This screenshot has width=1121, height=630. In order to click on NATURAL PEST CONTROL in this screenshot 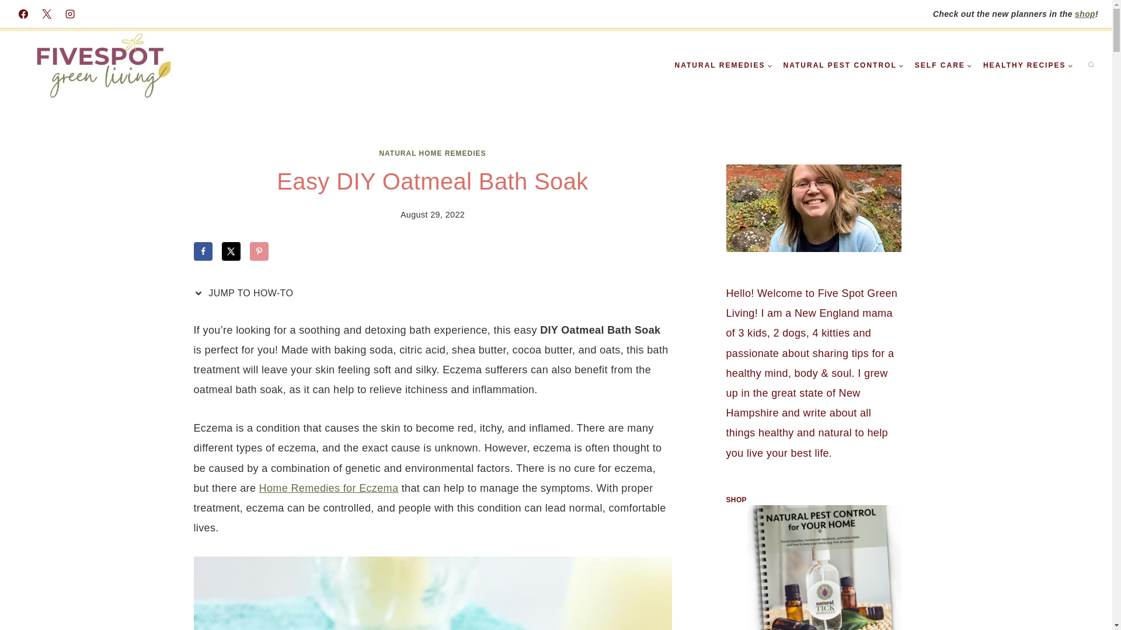, I will do `click(843, 65)`.